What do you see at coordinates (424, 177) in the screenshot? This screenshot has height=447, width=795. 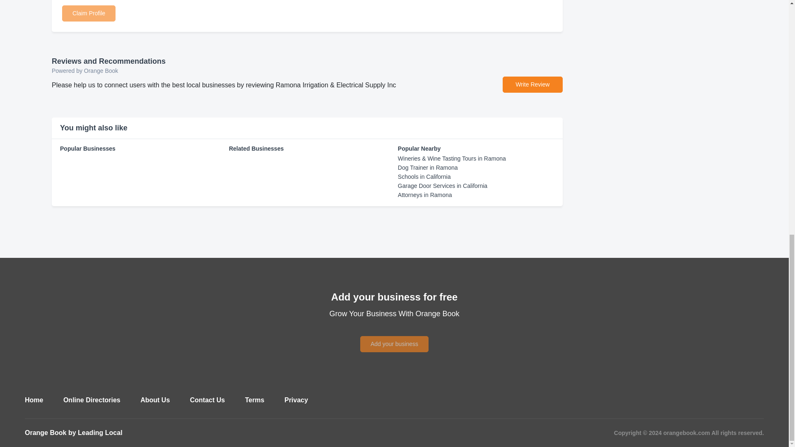 I see `Schools in California` at bounding box center [424, 177].